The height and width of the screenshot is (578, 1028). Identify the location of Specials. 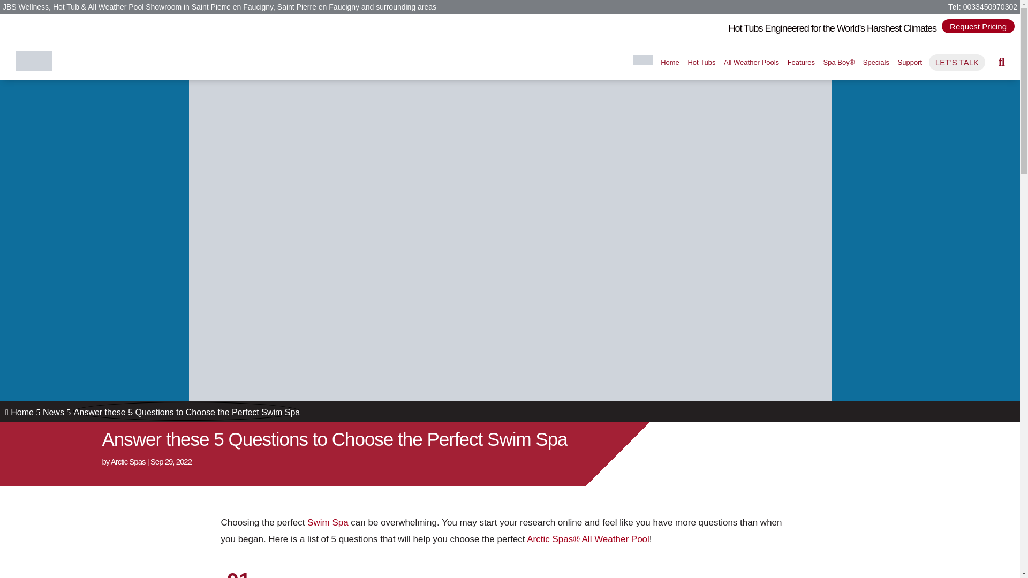
(876, 62).